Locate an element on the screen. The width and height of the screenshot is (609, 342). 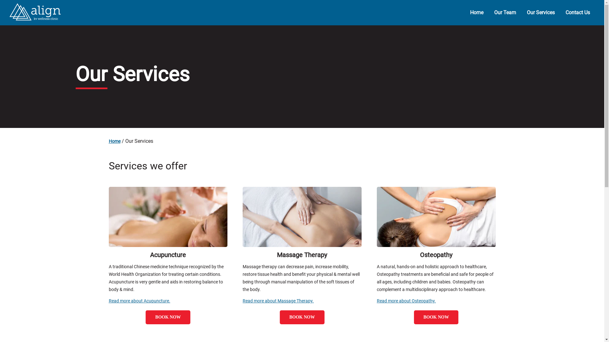
Our Team is located at coordinates (505, 13).